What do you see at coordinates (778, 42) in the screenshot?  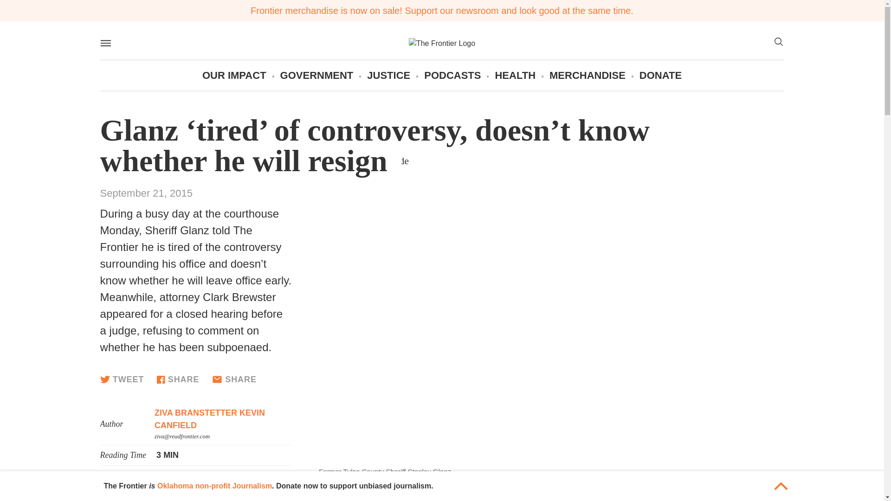 I see `SEARCH-OUTLINE` at bounding box center [778, 42].